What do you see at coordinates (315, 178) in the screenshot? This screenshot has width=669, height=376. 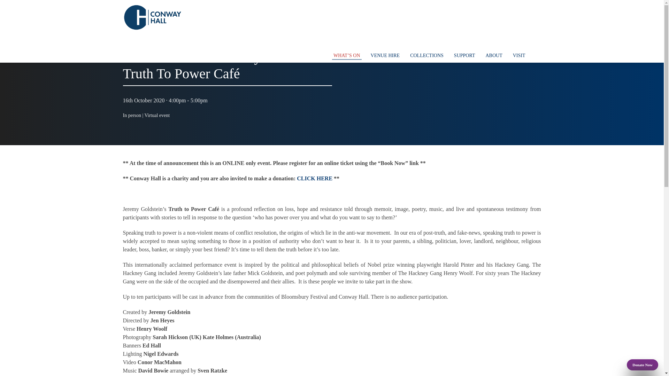 I see `CLICK HERE` at bounding box center [315, 178].